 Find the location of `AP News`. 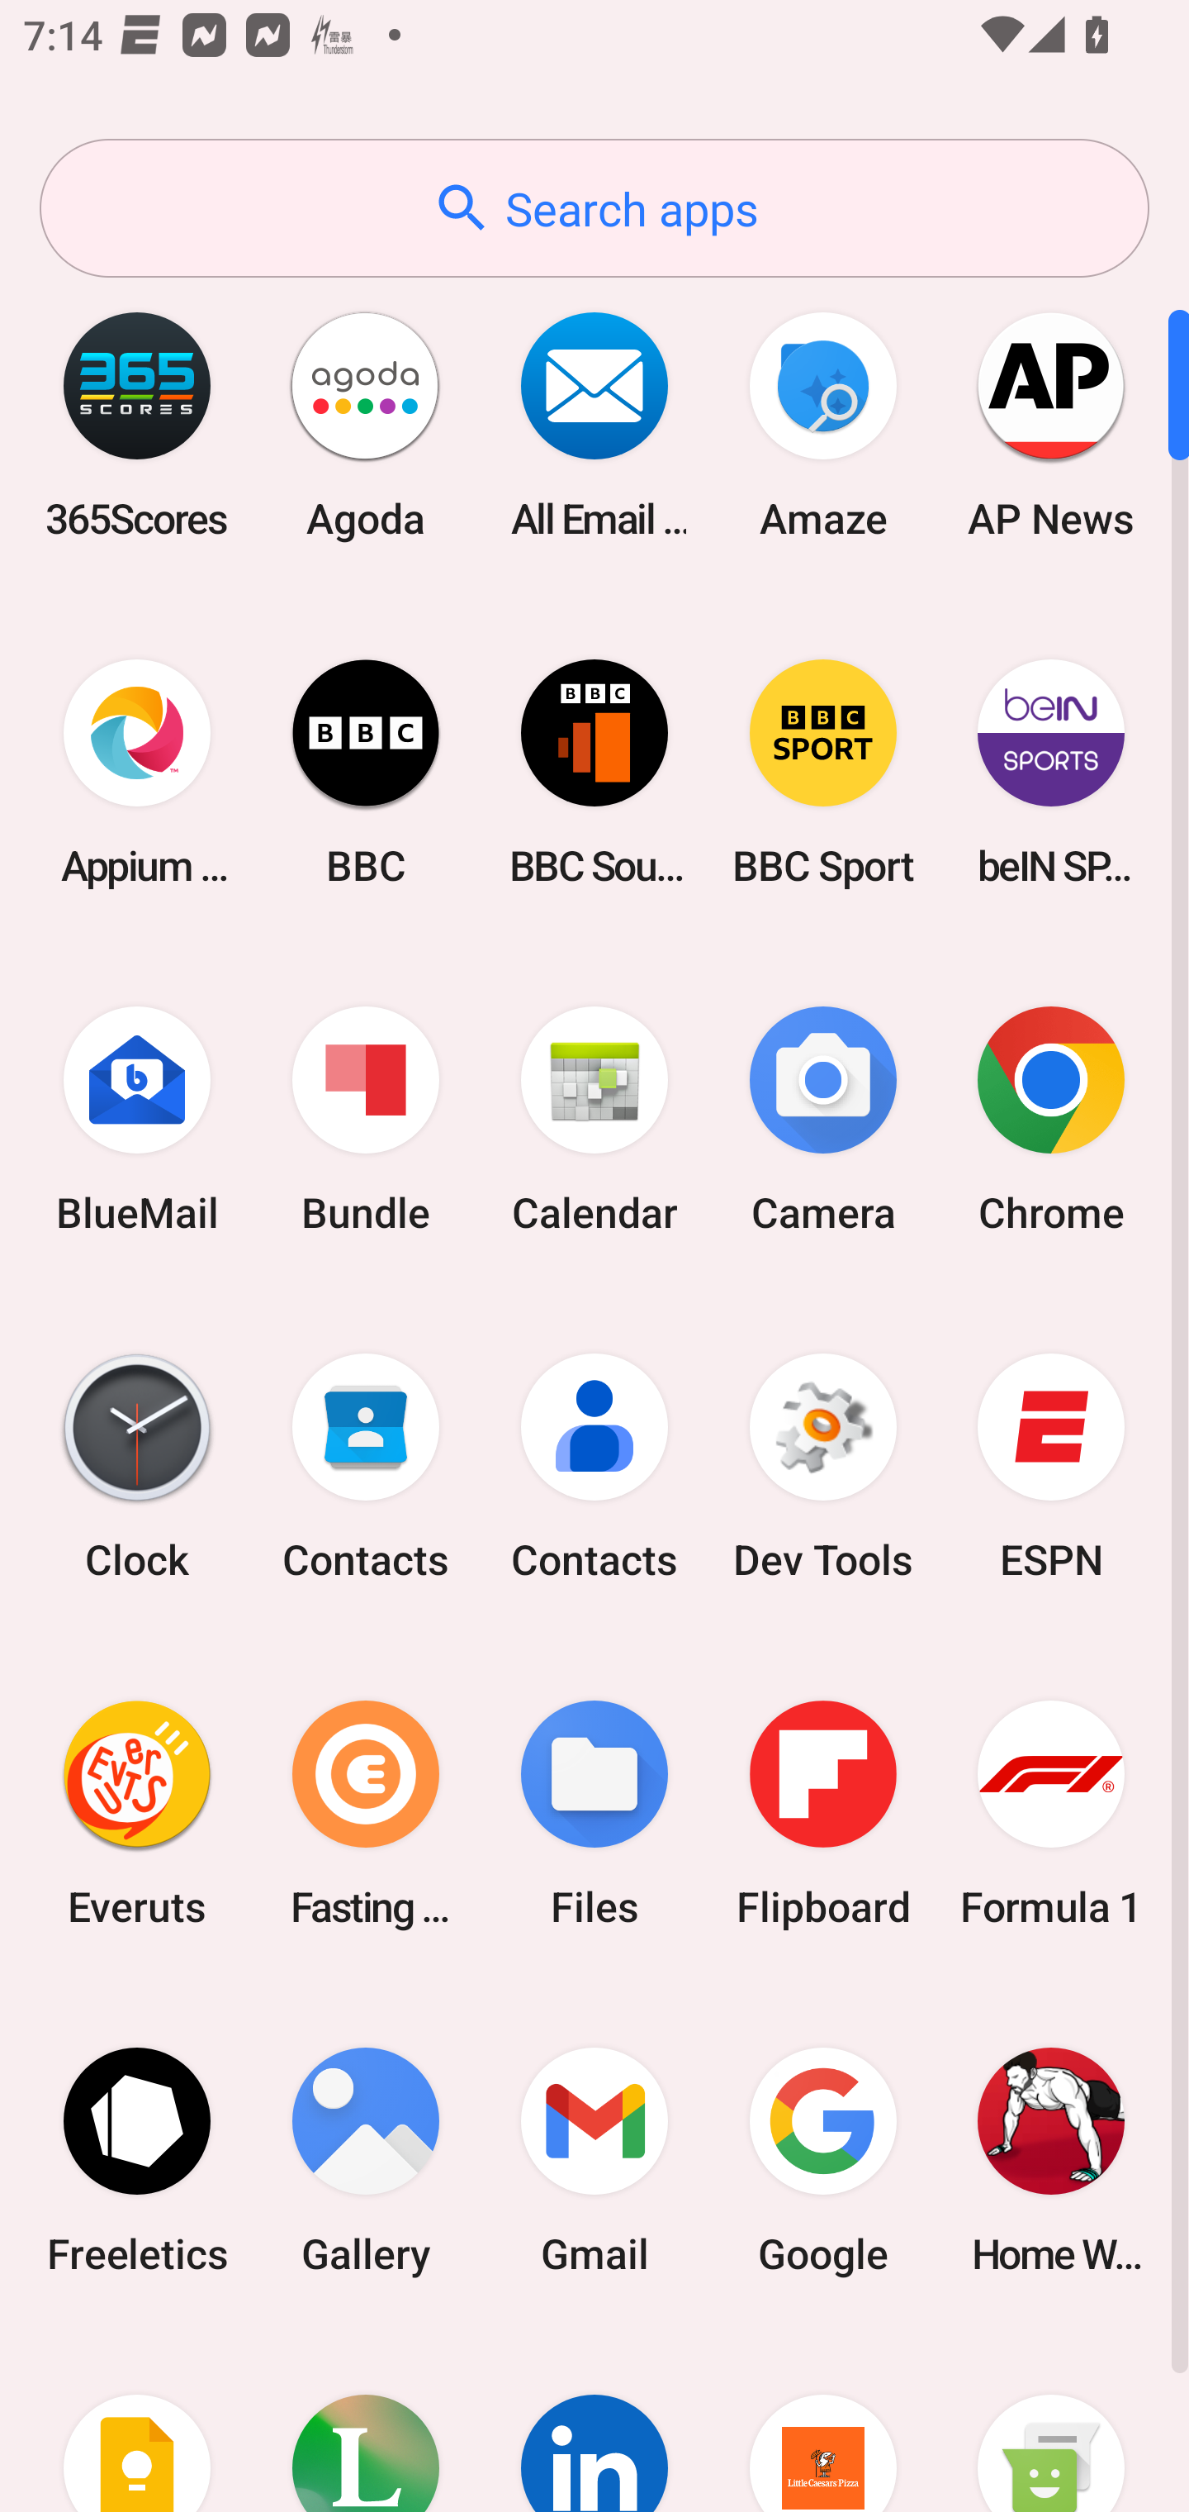

AP News is located at coordinates (1051, 425).